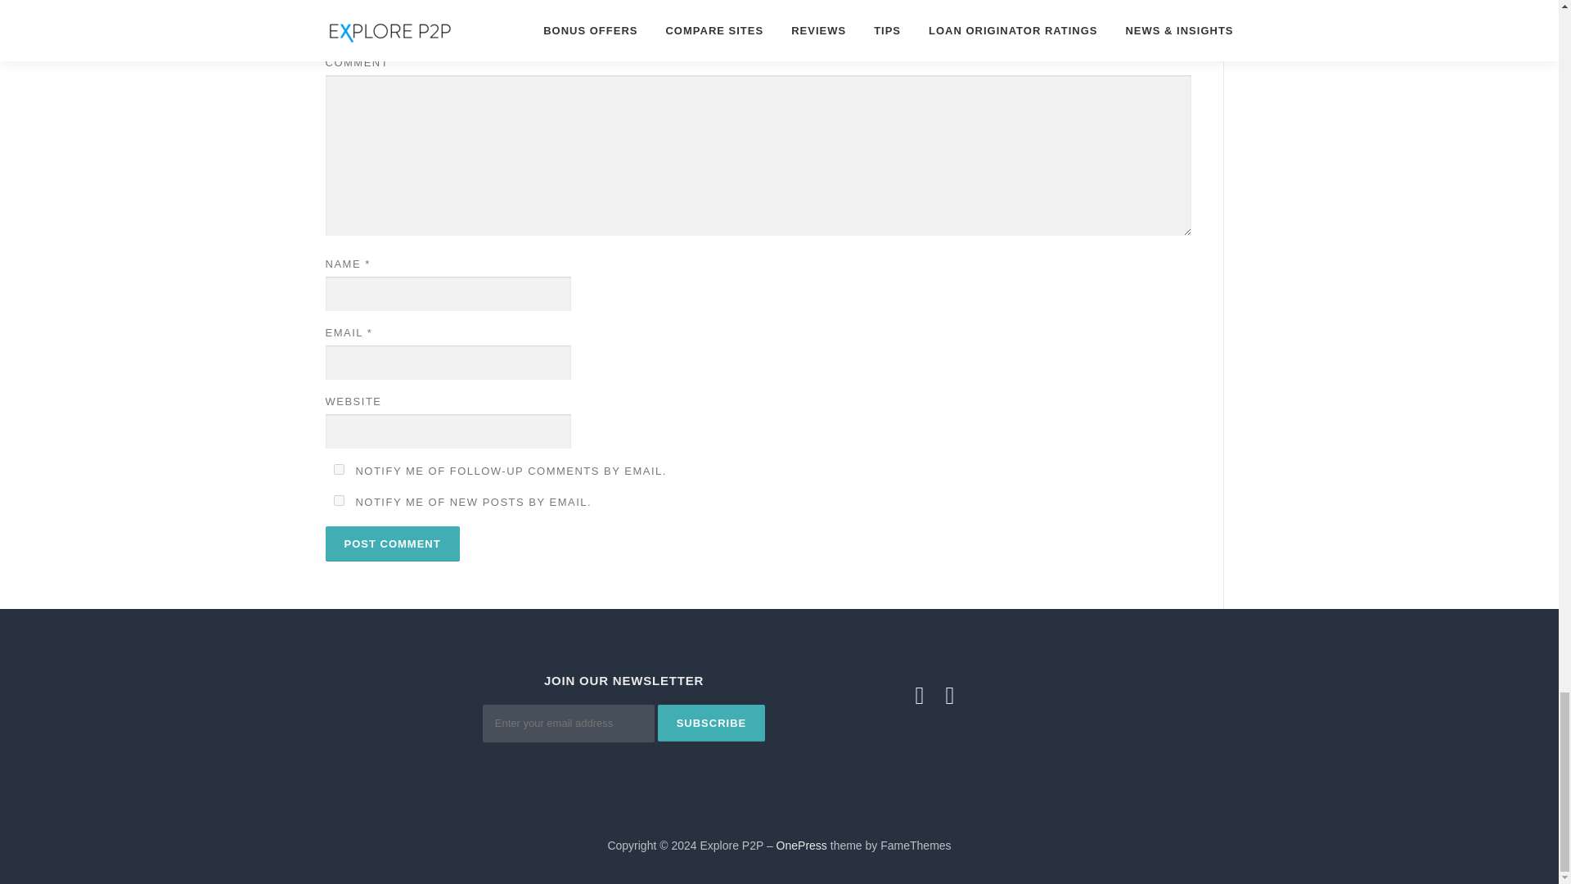  What do you see at coordinates (712, 723) in the screenshot?
I see `Subscribe` at bounding box center [712, 723].